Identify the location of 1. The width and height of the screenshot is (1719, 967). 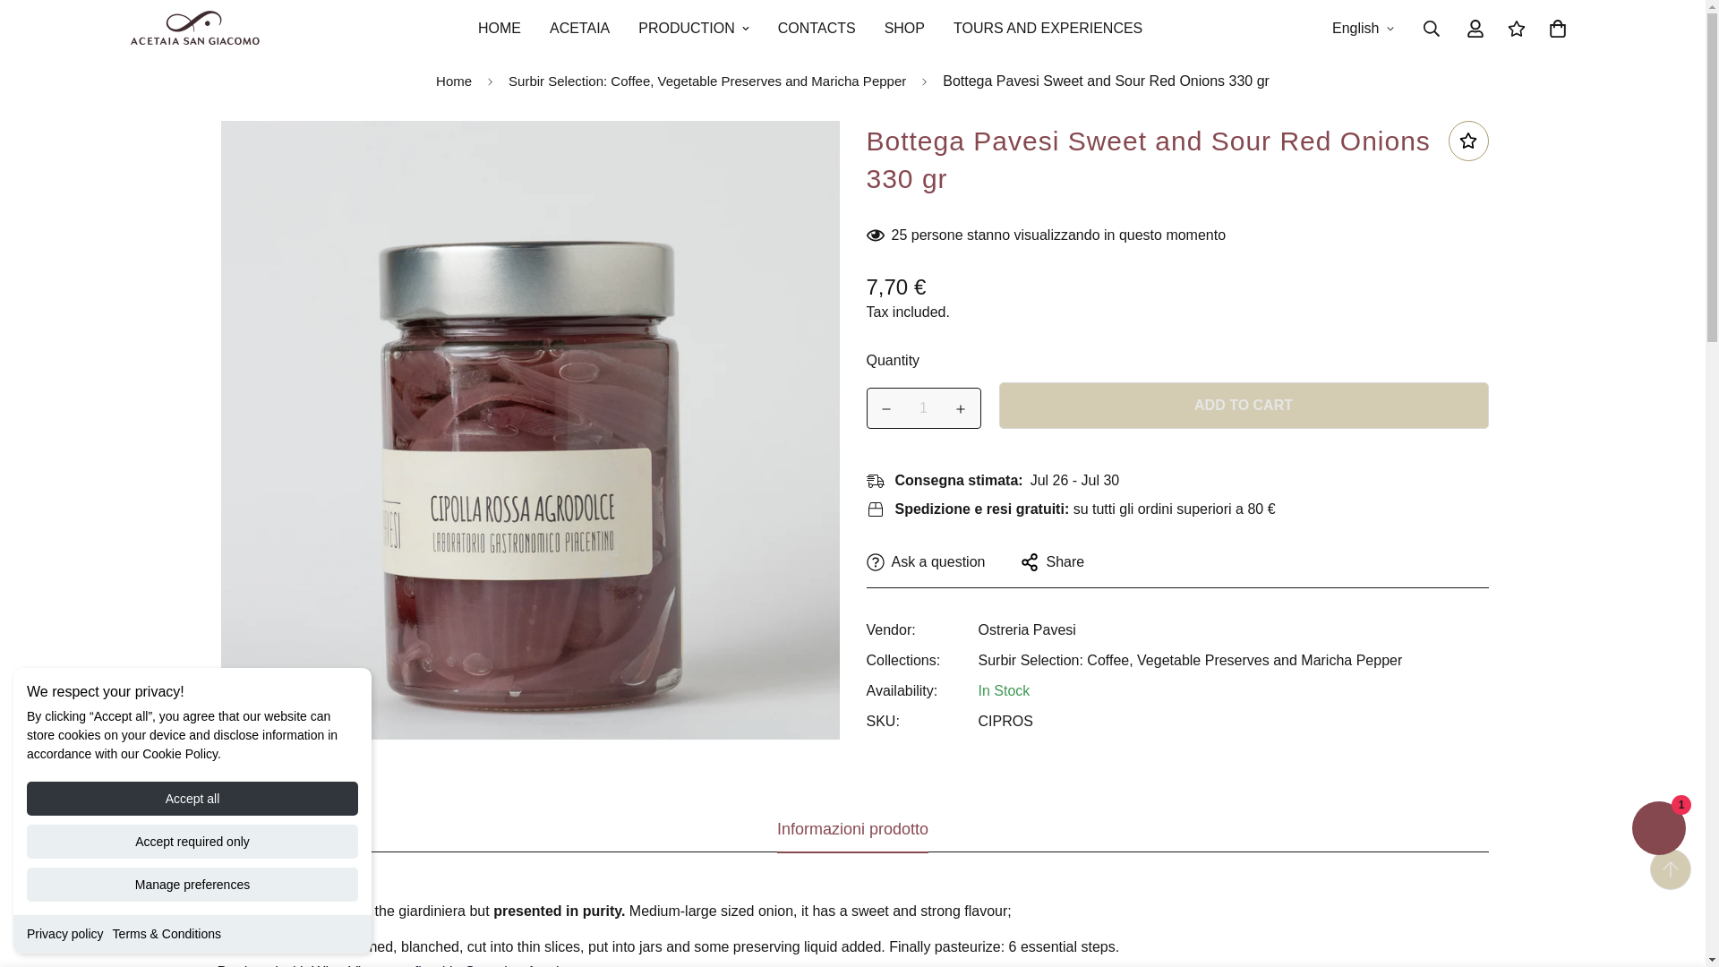
(817, 28).